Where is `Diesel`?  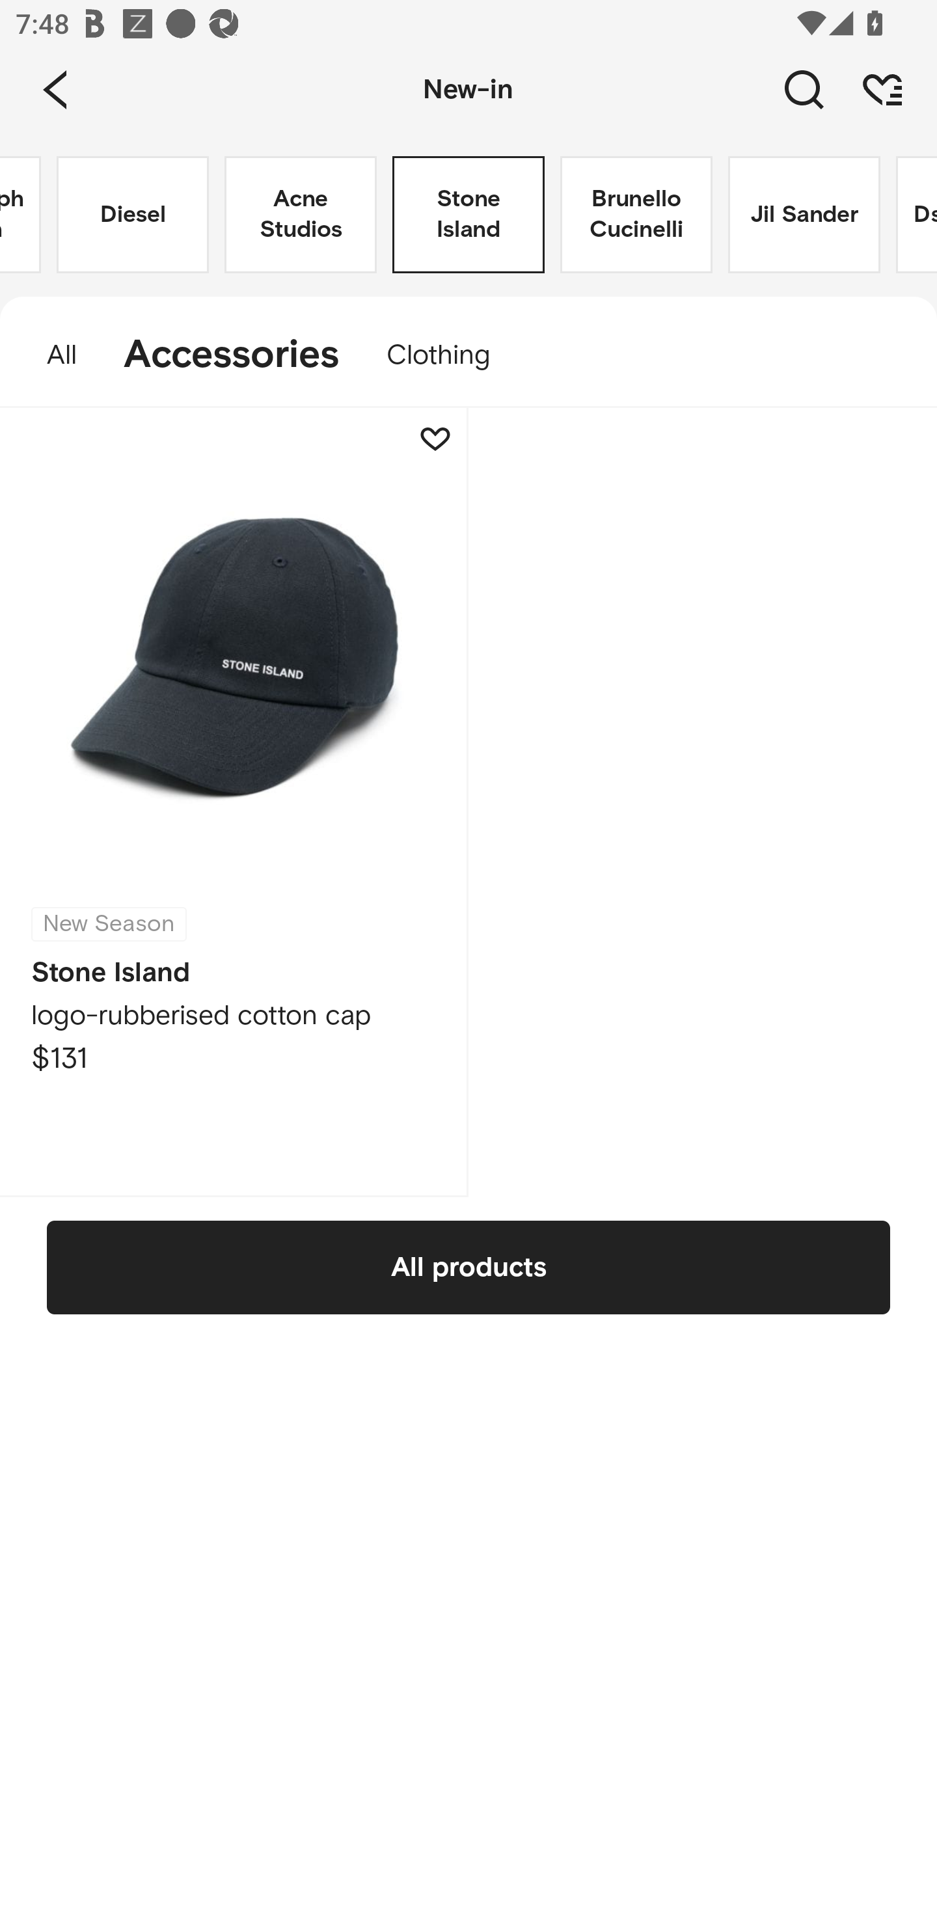
Diesel is located at coordinates (133, 215).